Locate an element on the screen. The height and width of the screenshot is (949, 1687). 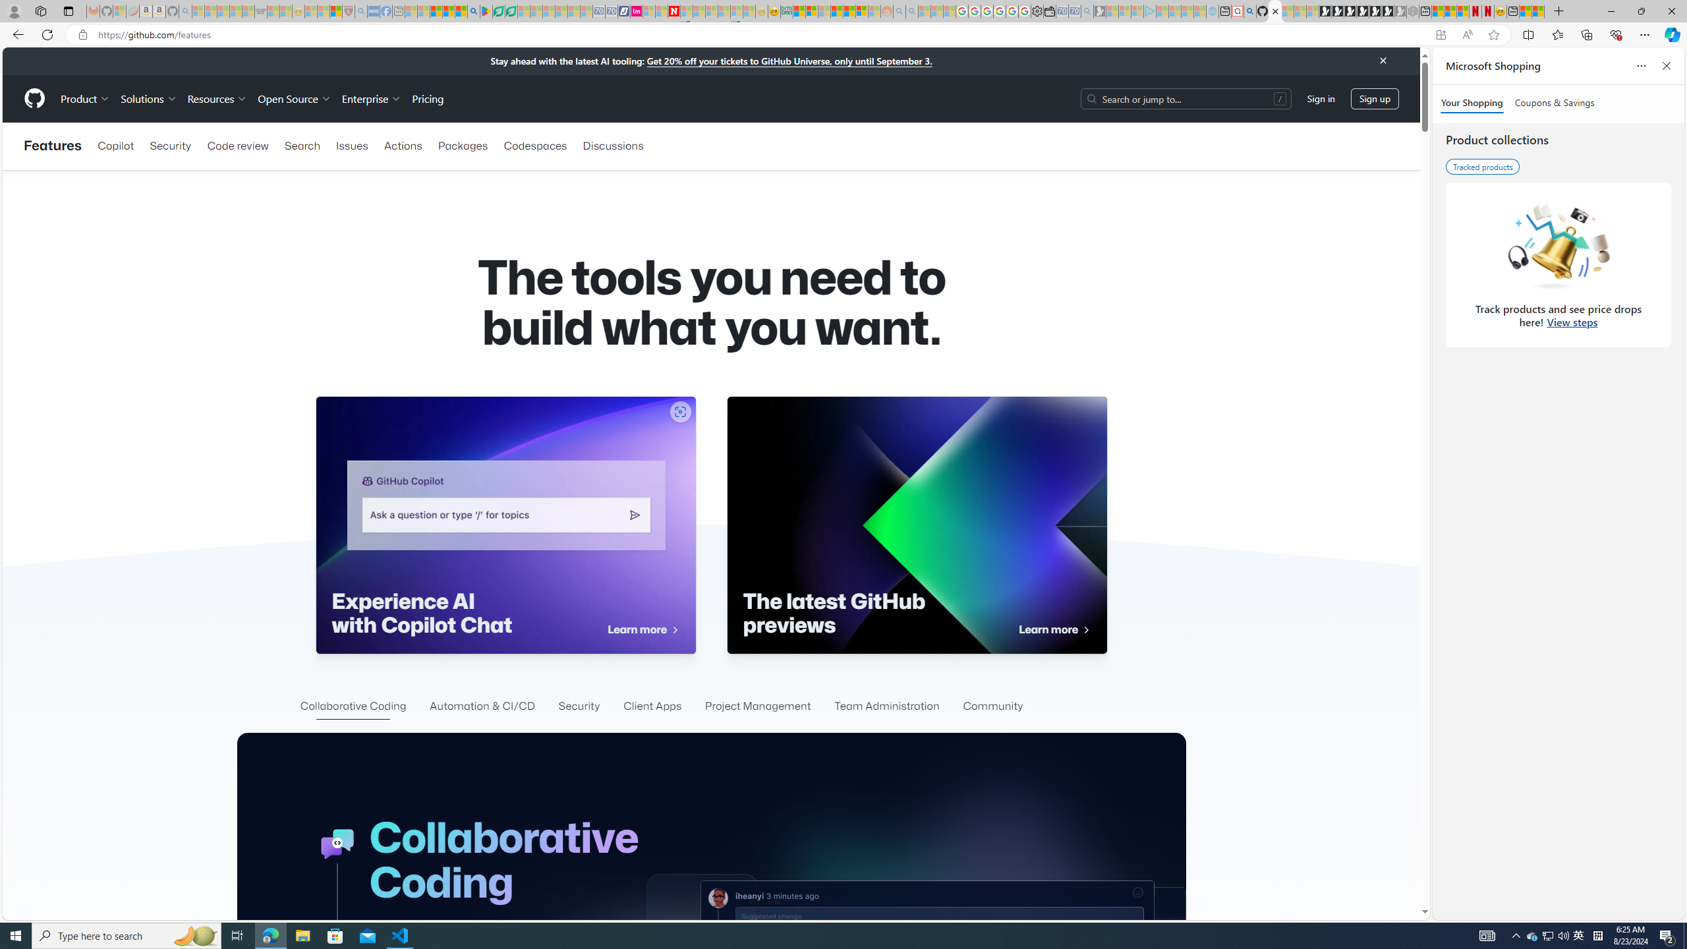
Automation & CI/CD is located at coordinates (482, 706).